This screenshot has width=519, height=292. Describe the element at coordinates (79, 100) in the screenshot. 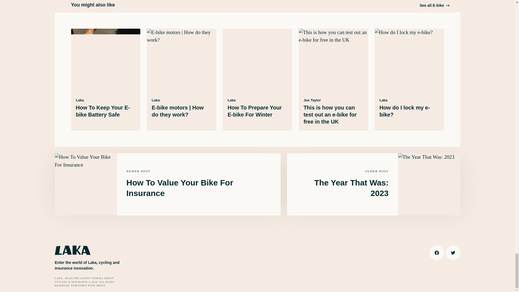

I see `Laka` at that location.